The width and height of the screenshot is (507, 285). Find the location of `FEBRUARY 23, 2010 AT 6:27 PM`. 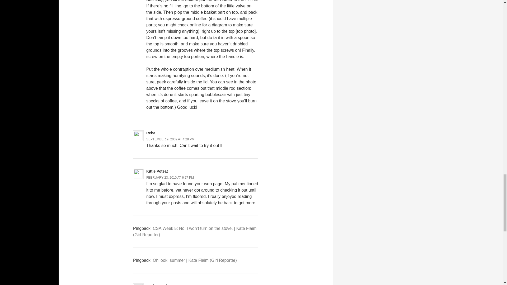

FEBRUARY 23, 2010 AT 6:27 PM is located at coordinates (170, 178).